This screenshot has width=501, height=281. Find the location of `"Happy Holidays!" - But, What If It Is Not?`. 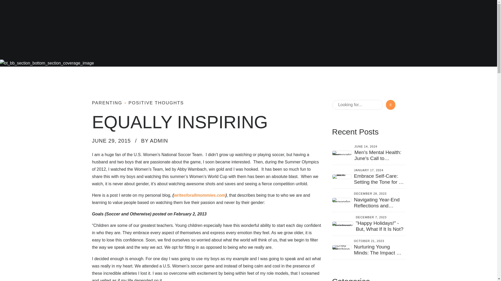

"Happy Holidays!" - But, What If It Is Not? is located at coordinates (379, 226).